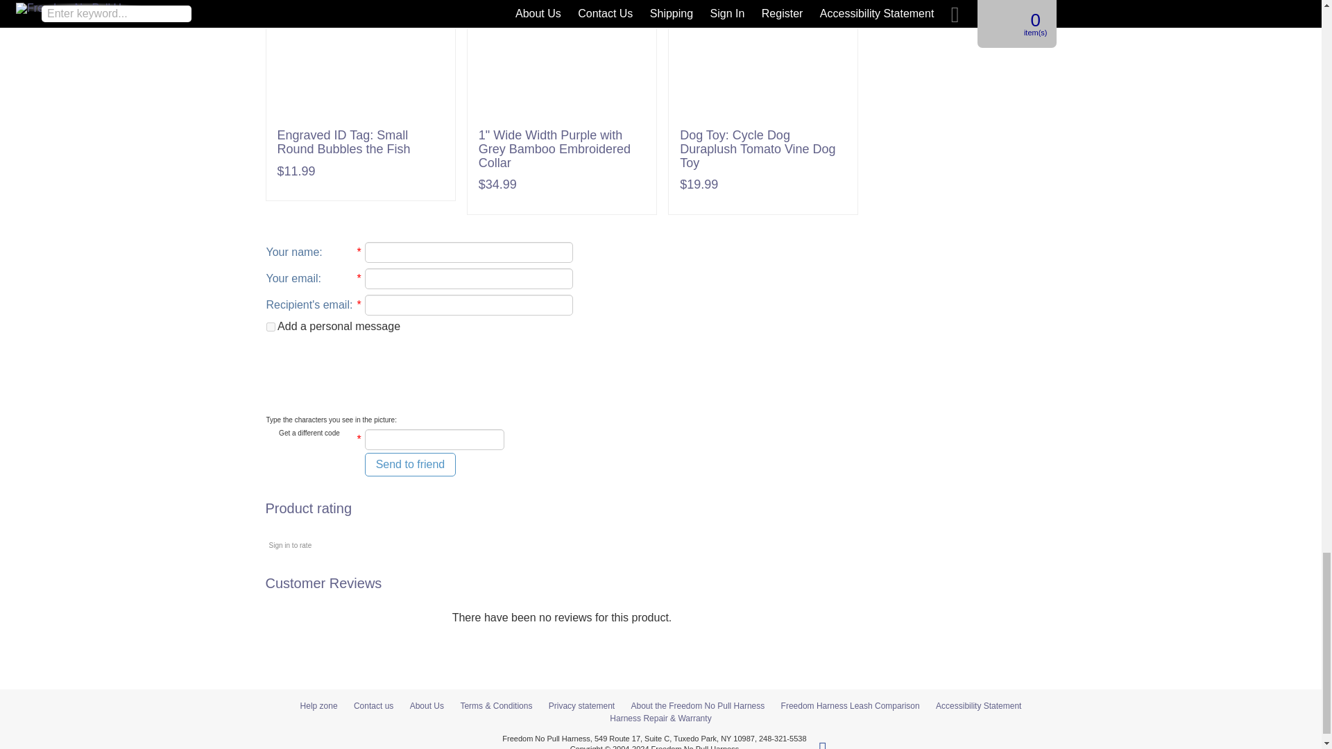 The width and height of the screenshot is (1332, 749). What do you see at coordinates (271, 327) in the screenshot?
I see `Y` at bounding box center [271, 327].